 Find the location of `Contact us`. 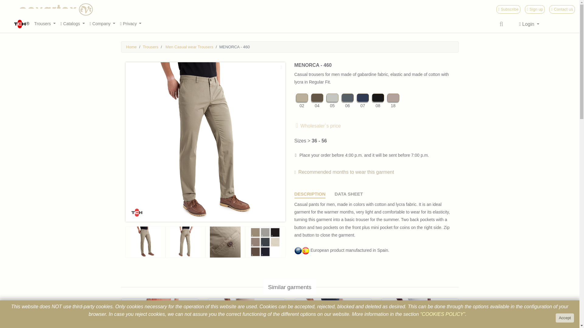

Contact us is located at coordinates (562, 9).